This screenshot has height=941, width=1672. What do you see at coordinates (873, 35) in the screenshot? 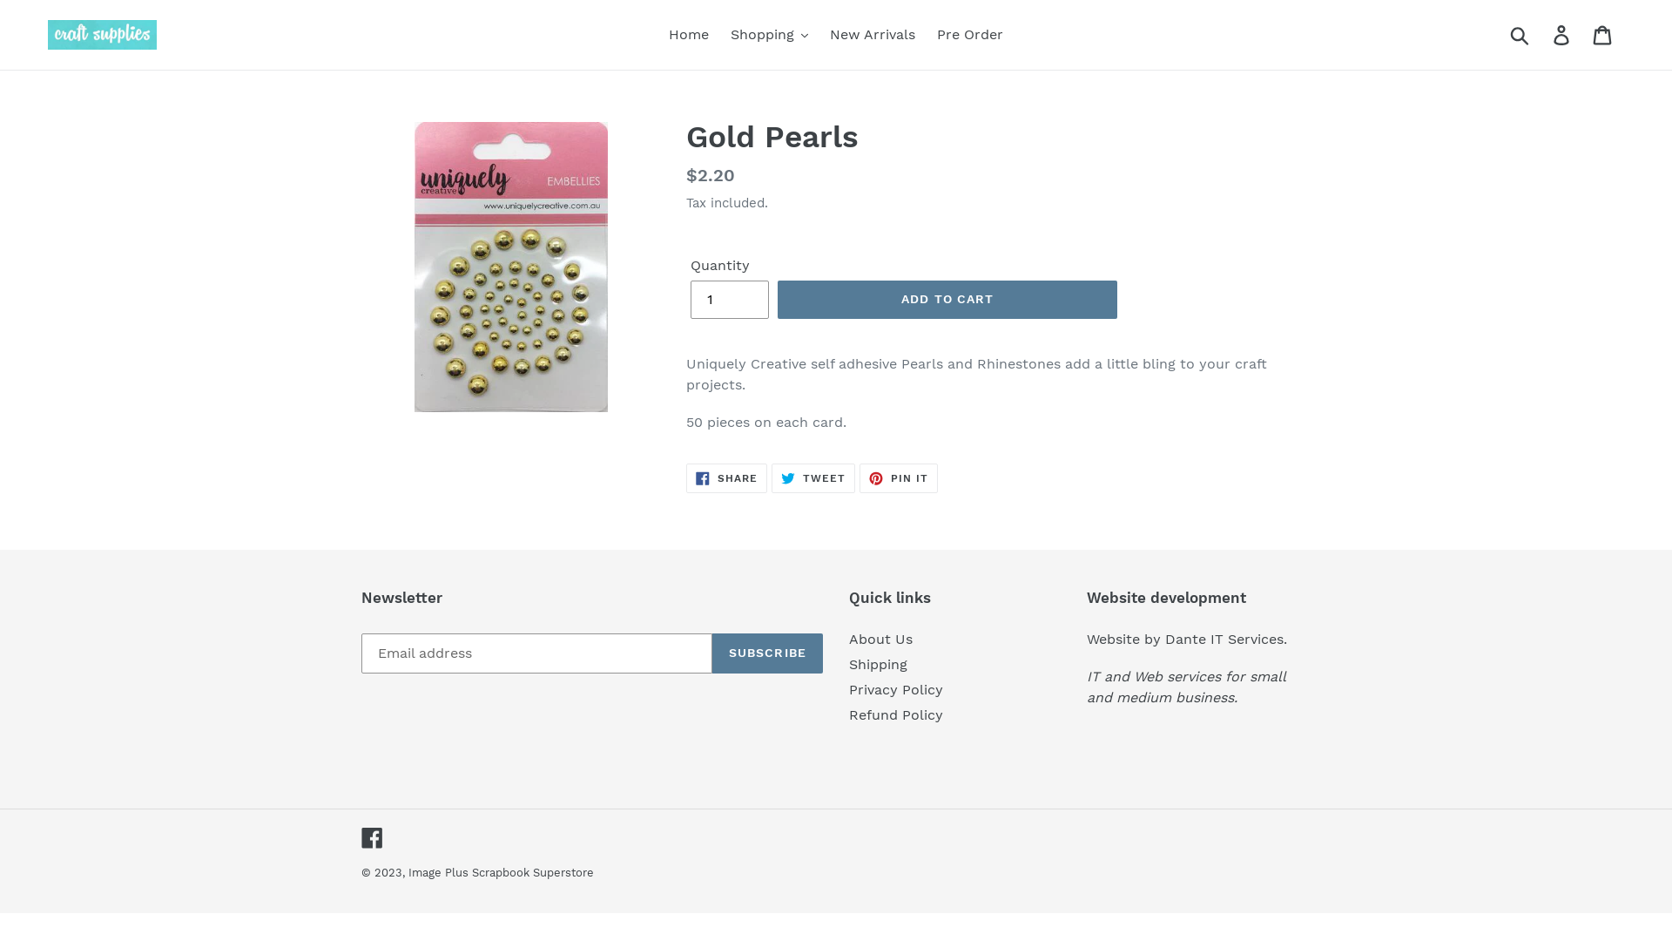
I see `New Arrivals` at bounding box center [873, 35].